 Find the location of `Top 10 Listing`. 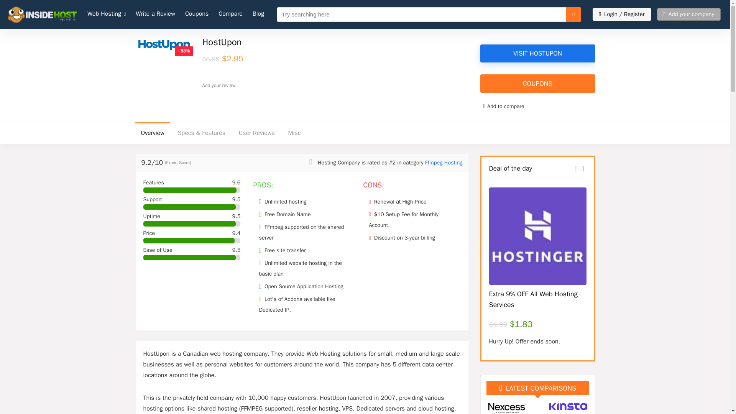

Top 10 Listing is located at coordinates (107, 15).